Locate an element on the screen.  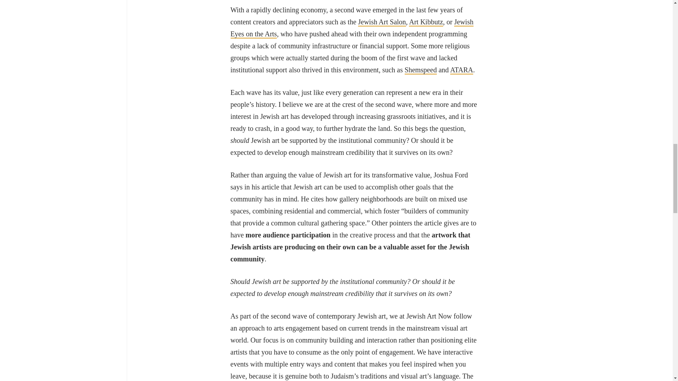
Art Kibbutz is located at coordinates (426, 22).